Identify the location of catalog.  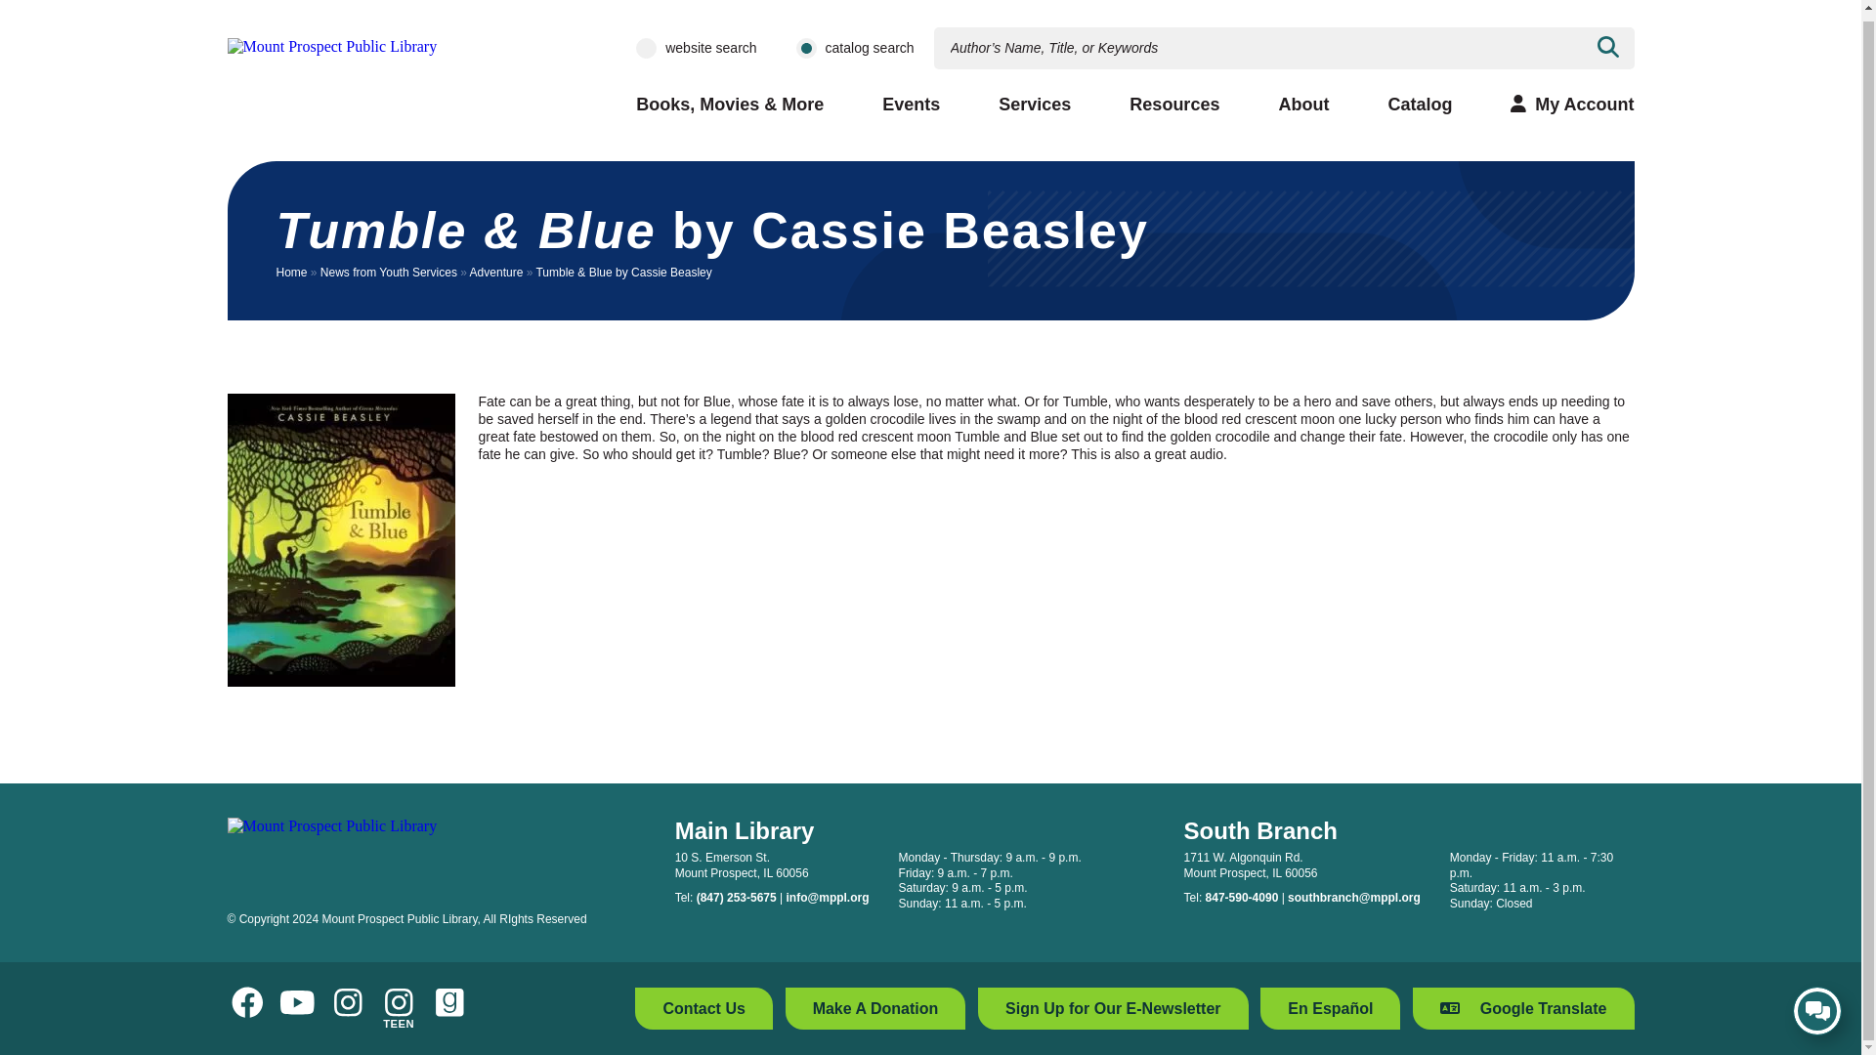
(805, 48).